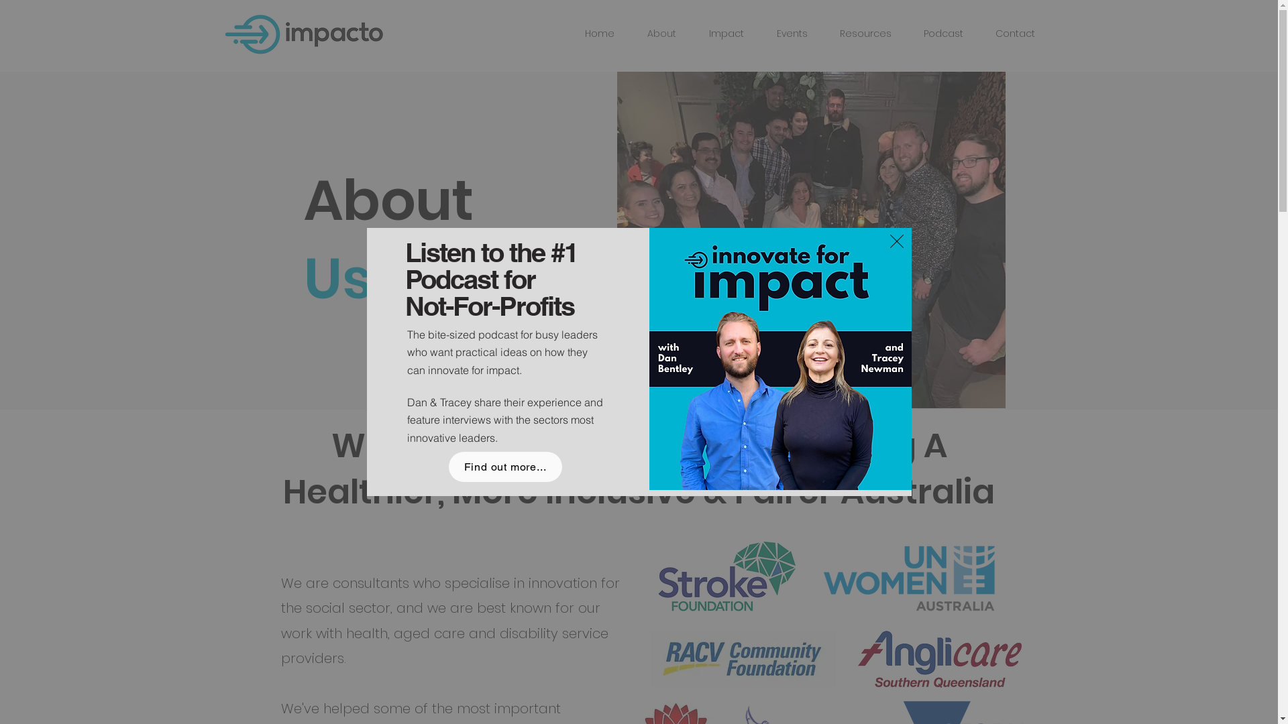 The width and height of the screenshot is (1288, 724). What do you see at coordinates (856, 34) in the screenshot?
I see `Resources` at bounding box center [856, 34].